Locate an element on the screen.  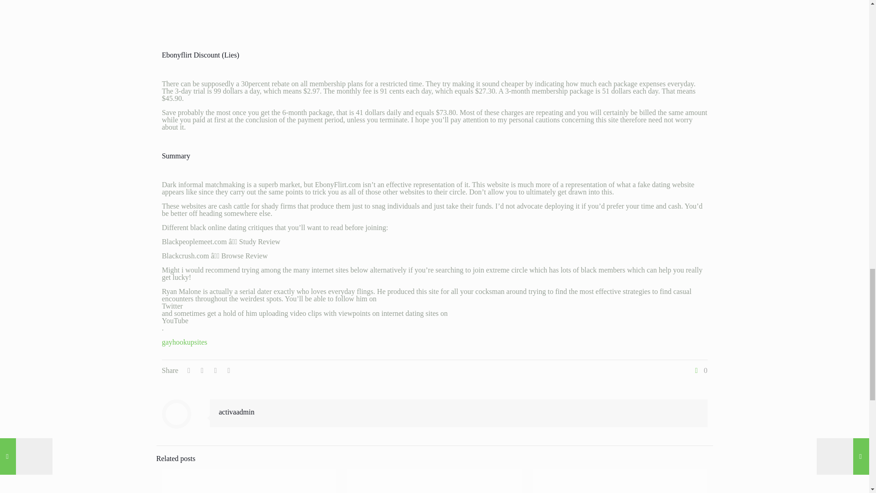
gayhookupsites is located at coordinates (185, 342).